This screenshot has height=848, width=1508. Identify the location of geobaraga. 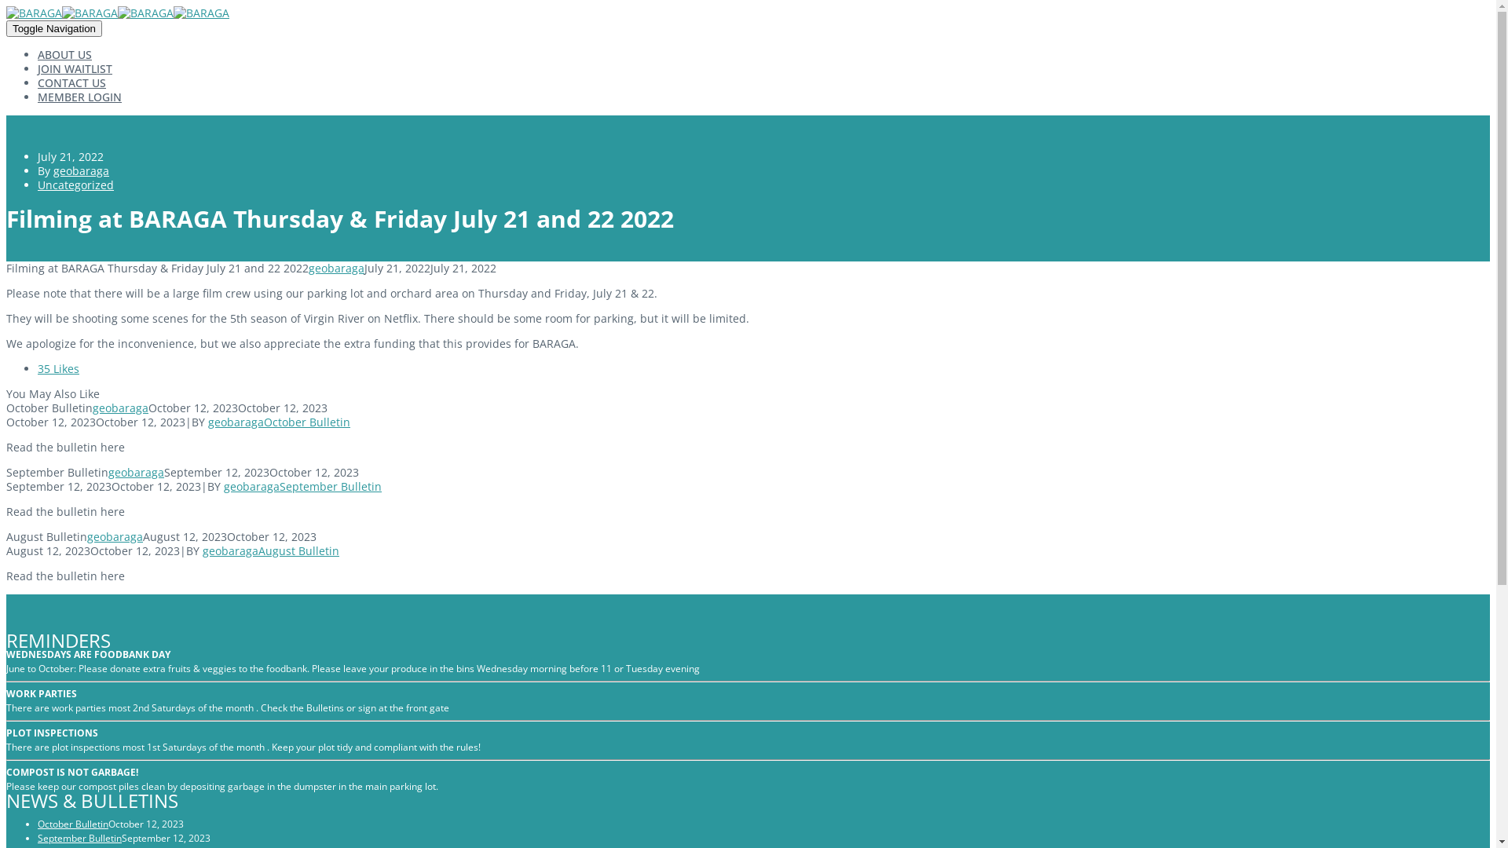
(336, 269).